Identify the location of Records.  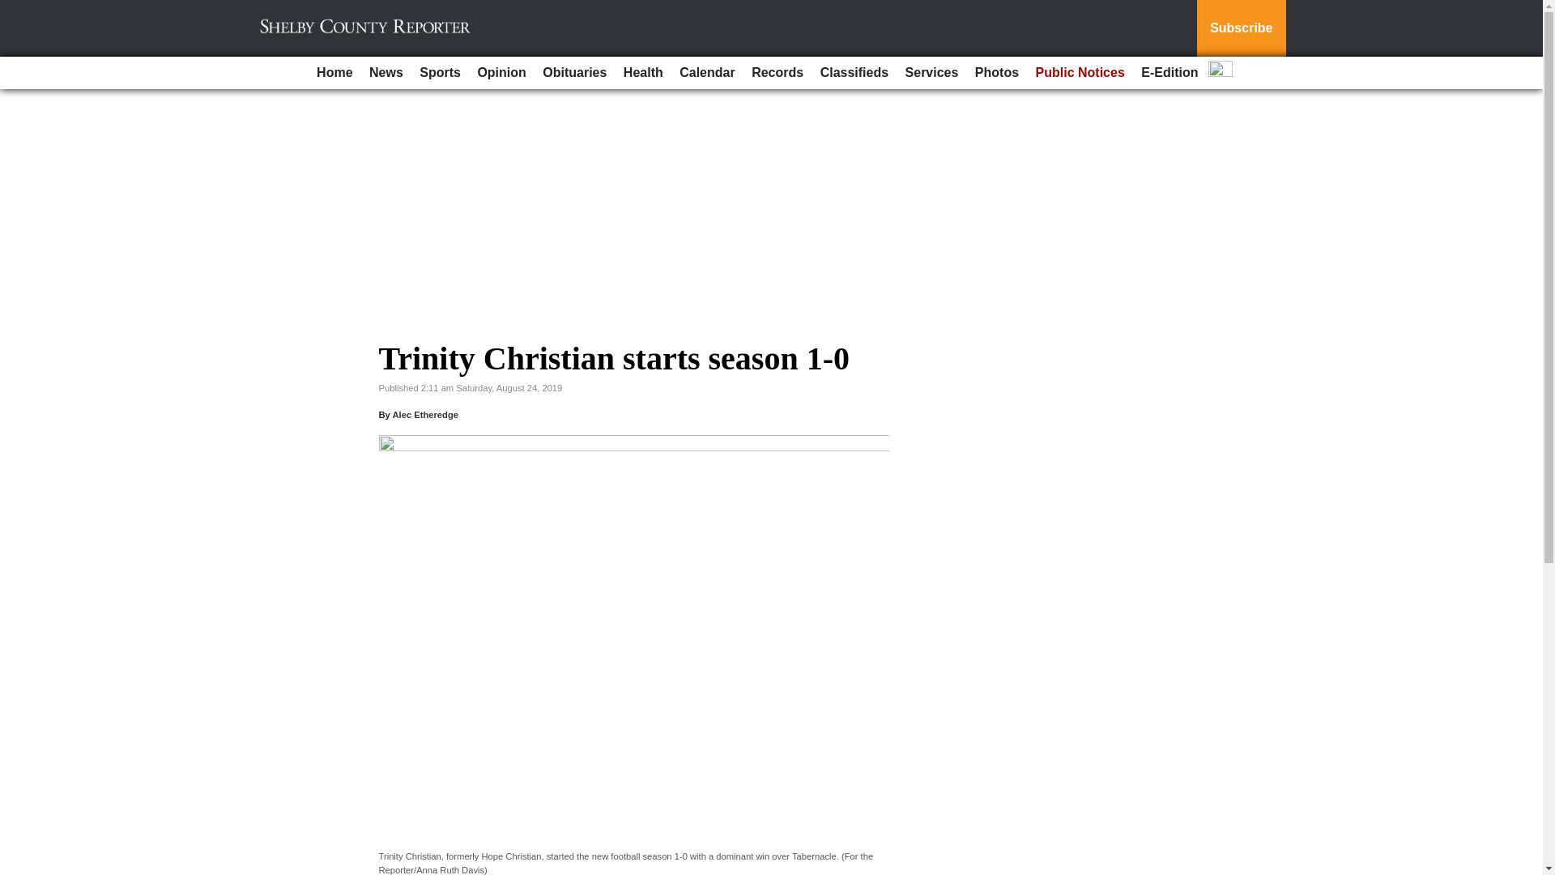
(777, 73).